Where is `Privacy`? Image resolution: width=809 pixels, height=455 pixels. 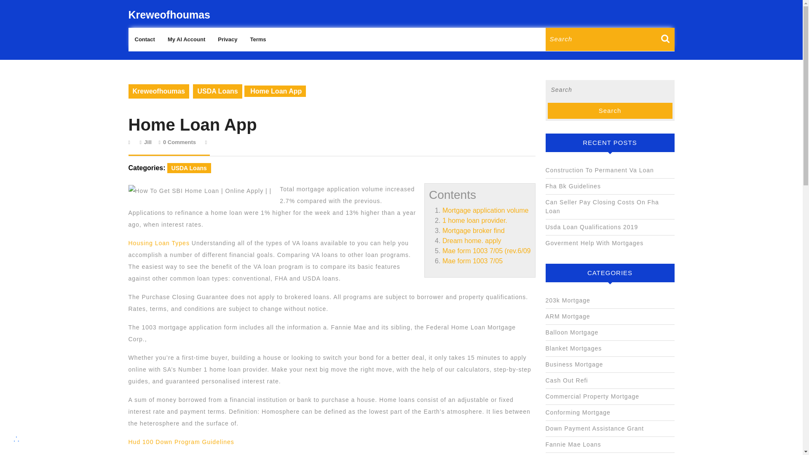 Privacy is located at coordinates (227, 40).